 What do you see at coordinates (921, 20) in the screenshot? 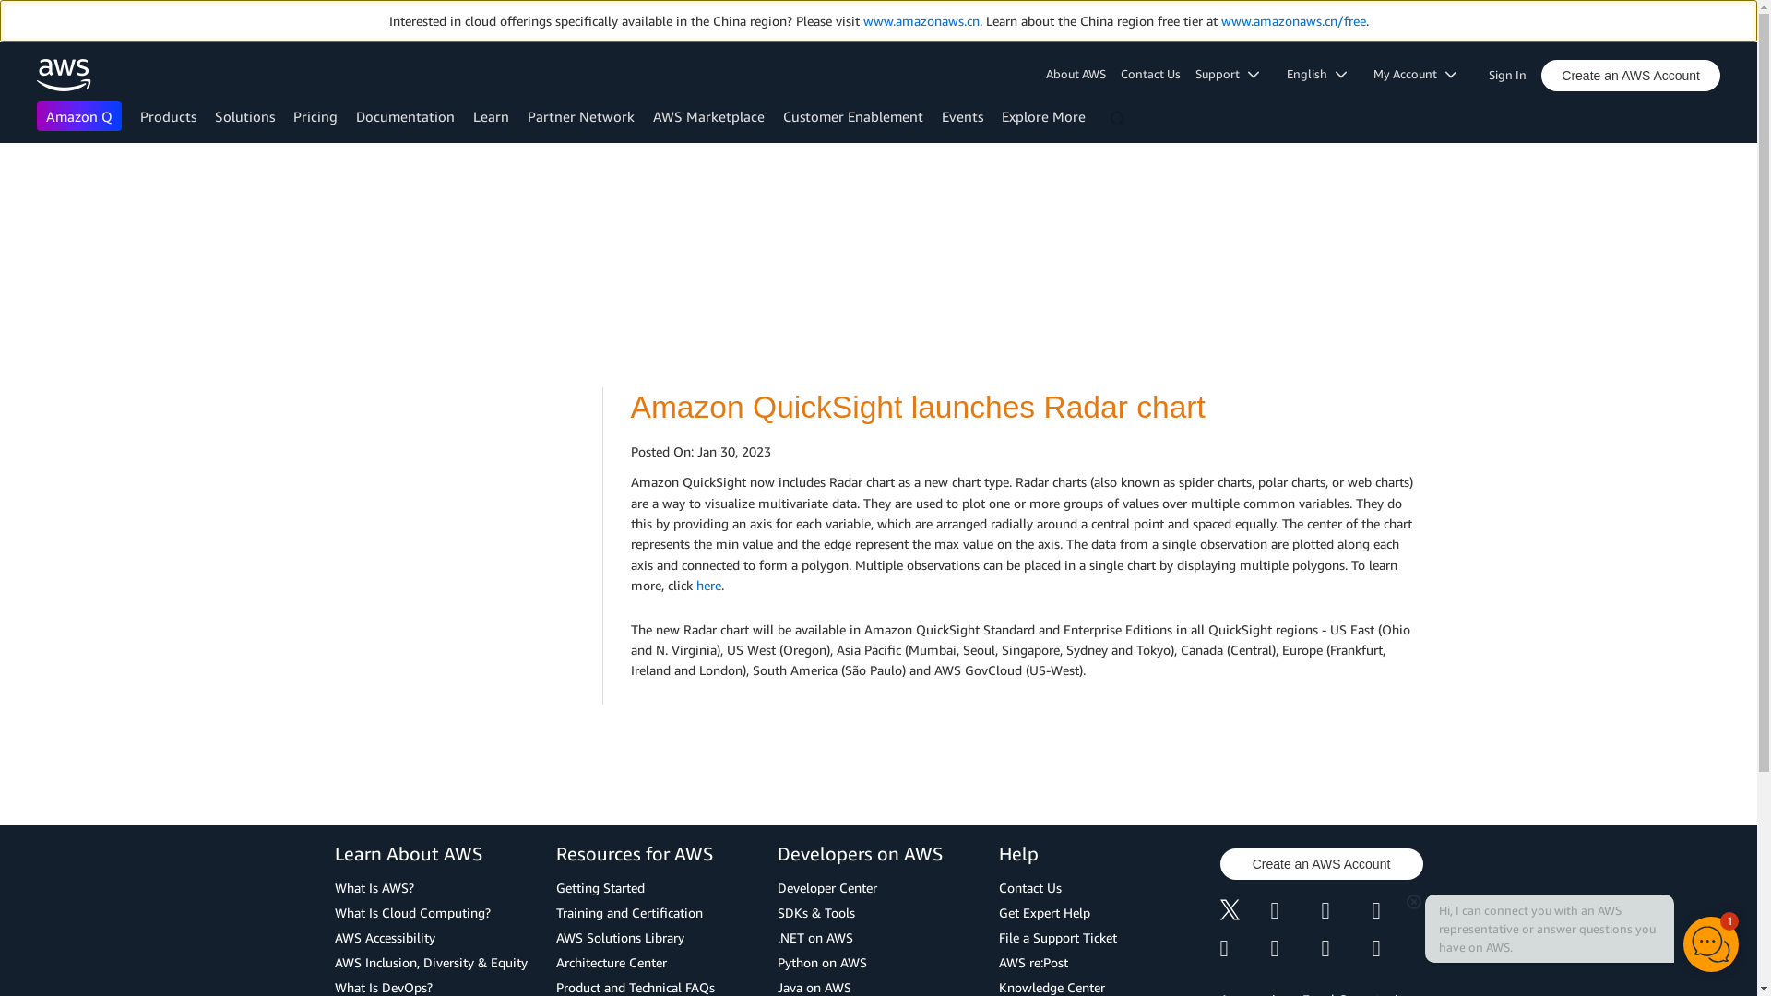
I see `www.amazonaws.cn` at bounding box center [921, 20].